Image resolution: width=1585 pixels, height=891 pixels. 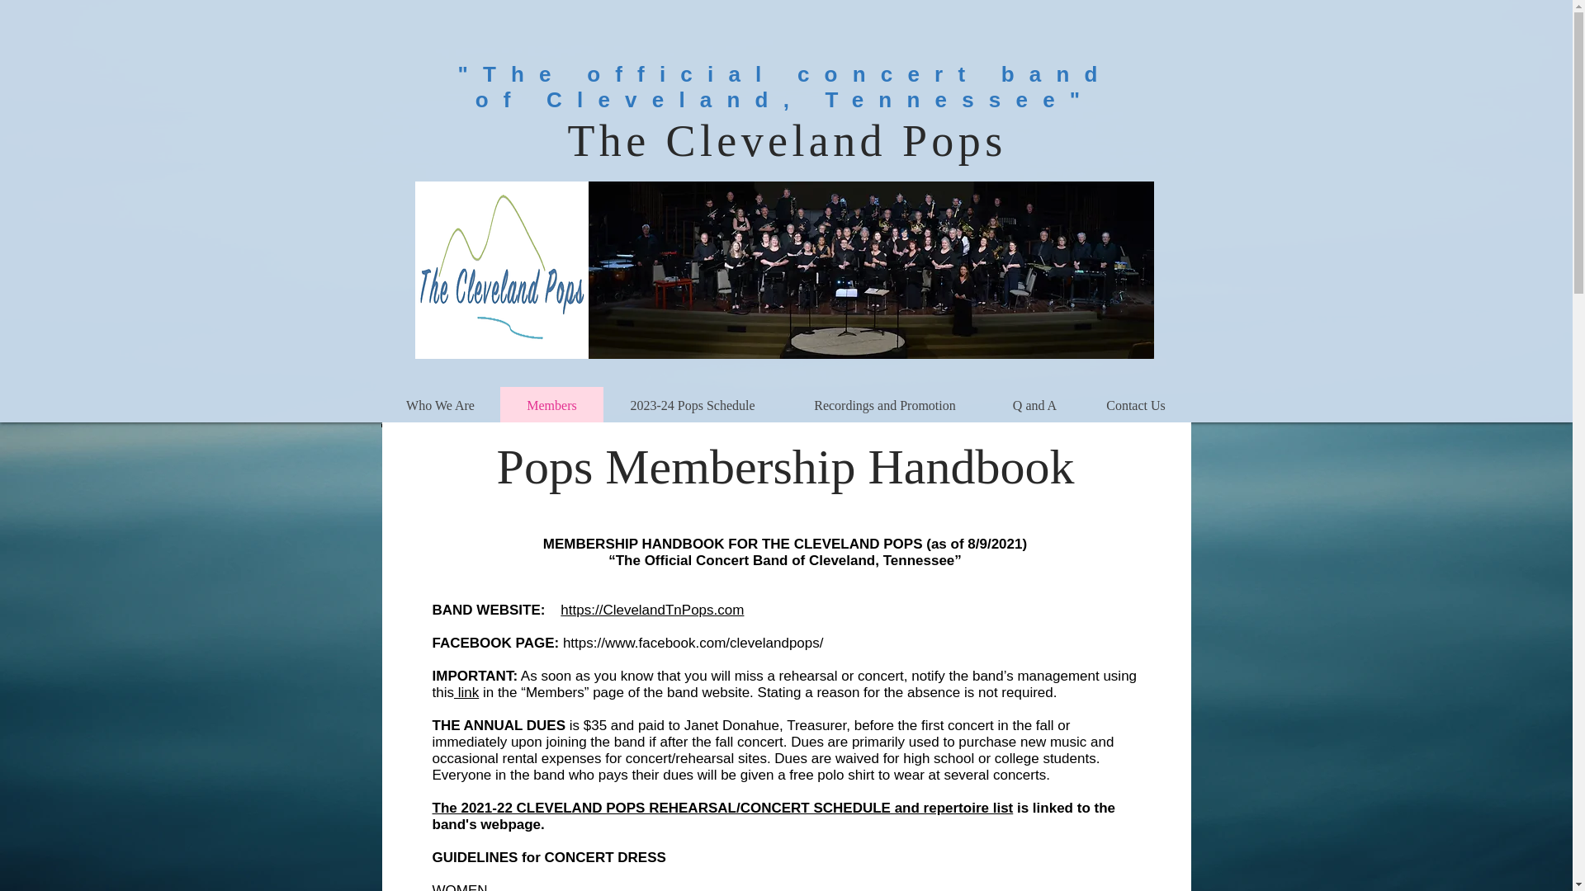 What do you see at coordinates (466, 692) in the screenshot?
I see ` link` at bounding box center [466, 692].